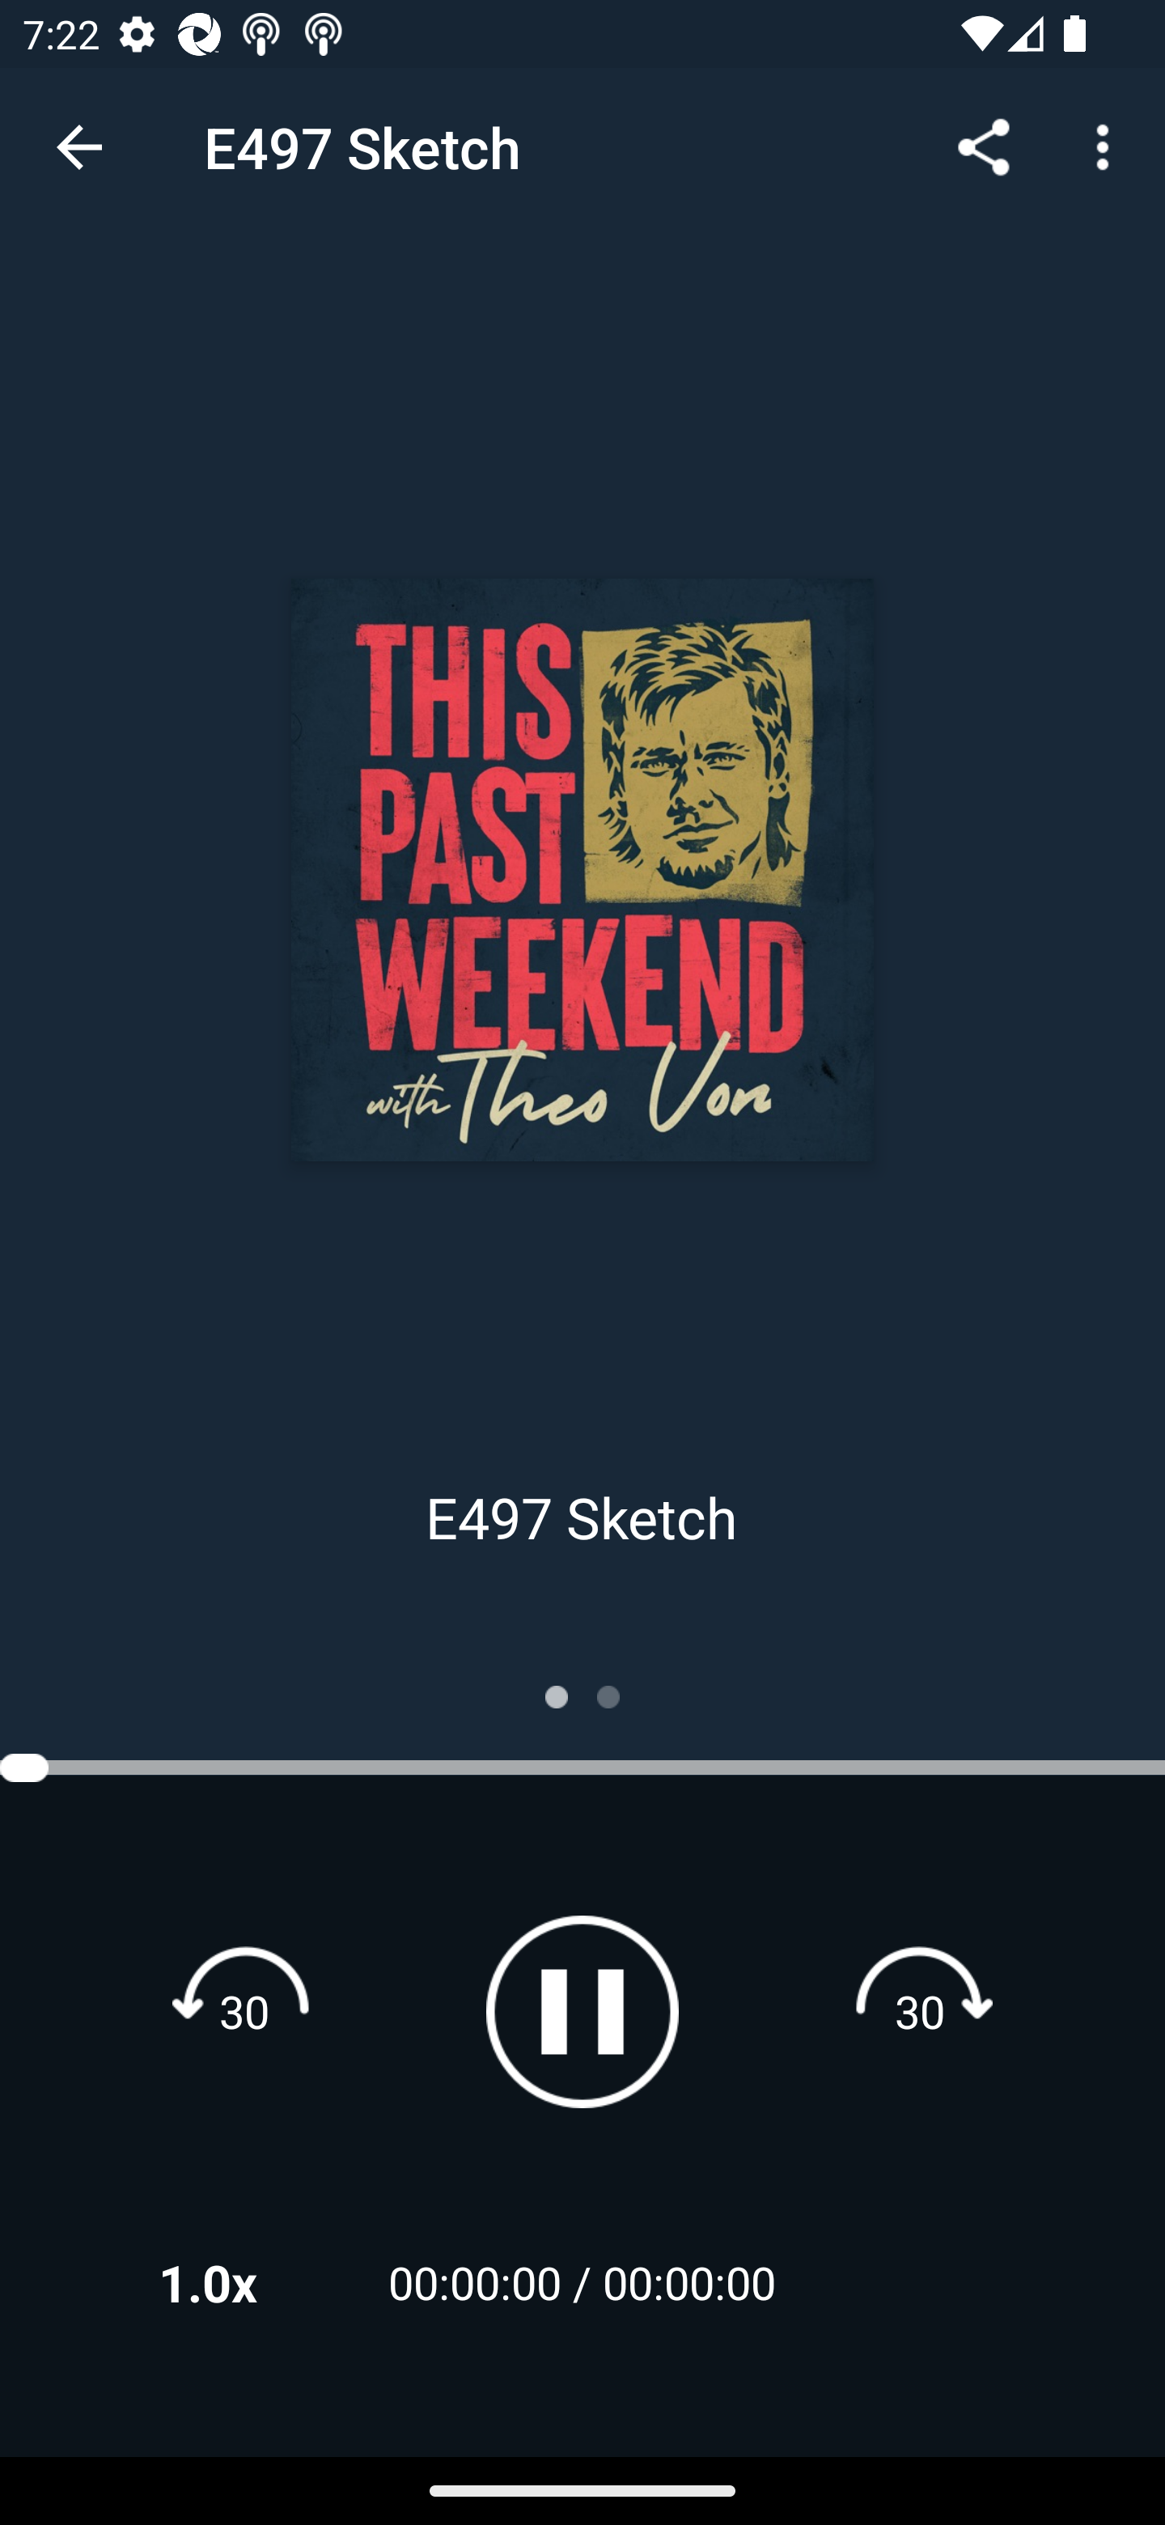  Describe the element at coordinates (1108, 146) in the screenshot. I see `More options` at that location.